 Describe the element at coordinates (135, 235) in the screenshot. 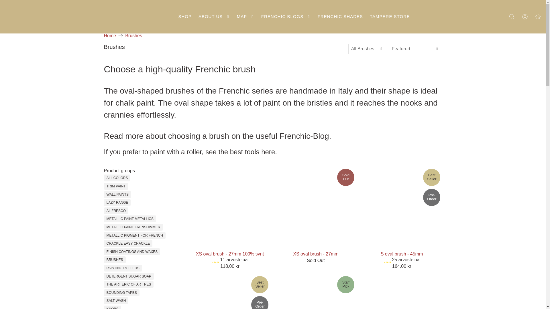

I see `METALLIC PIGMENT FOR FRENCH` at that location.